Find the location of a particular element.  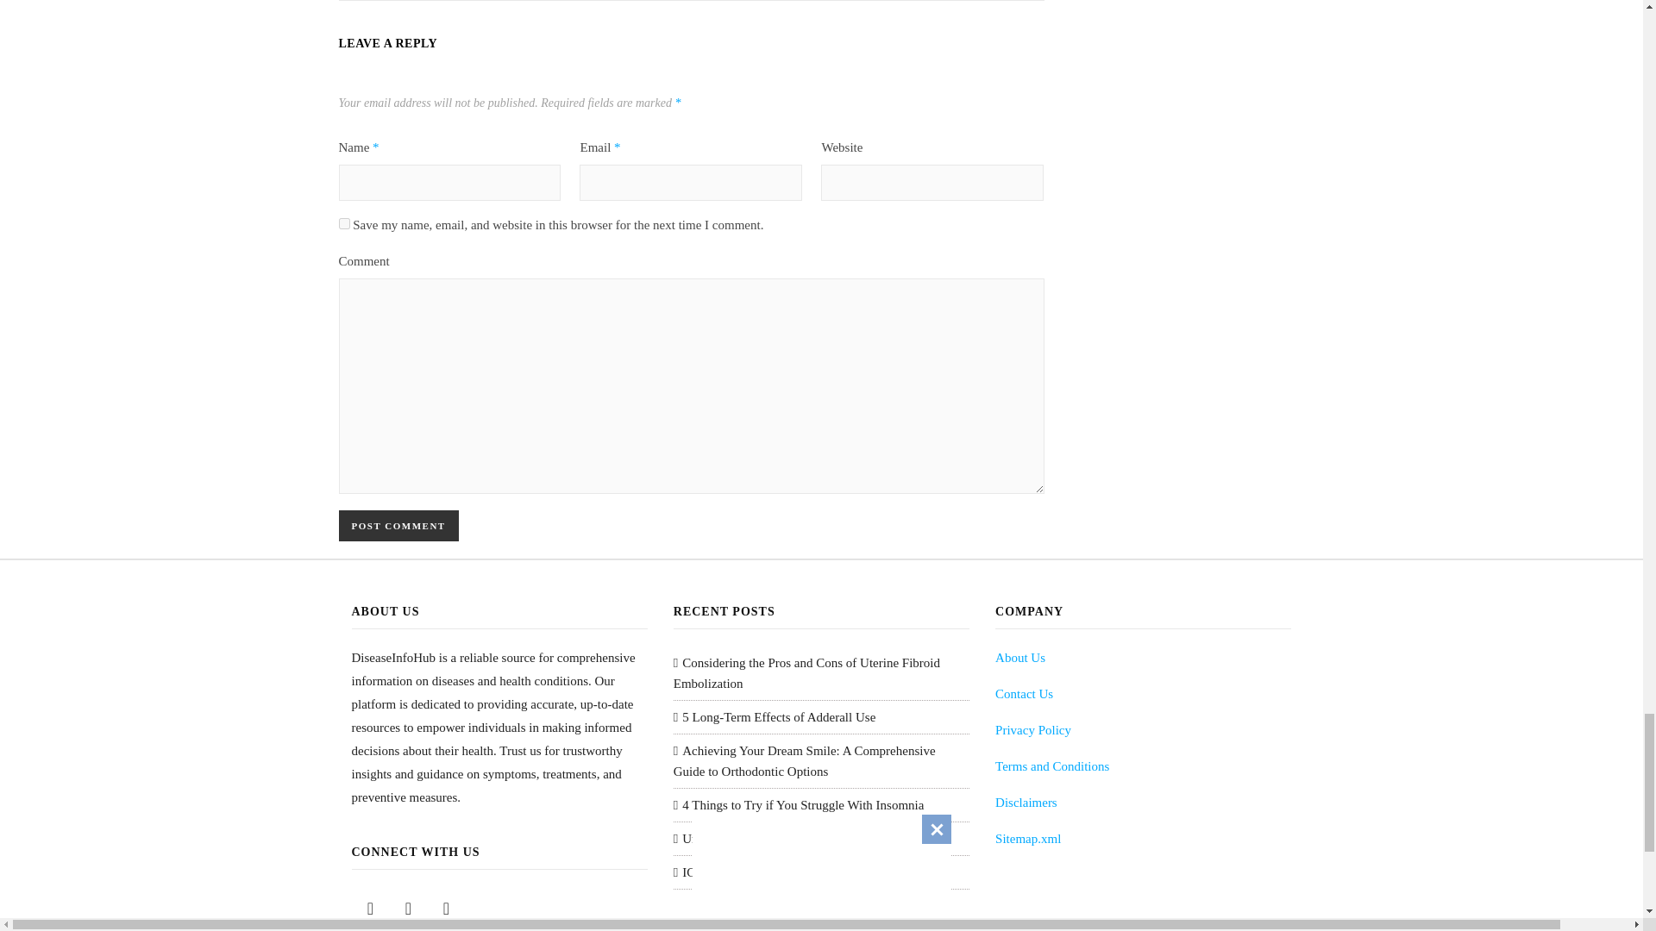

Social Media Icons is located at coordinates (446, 908).